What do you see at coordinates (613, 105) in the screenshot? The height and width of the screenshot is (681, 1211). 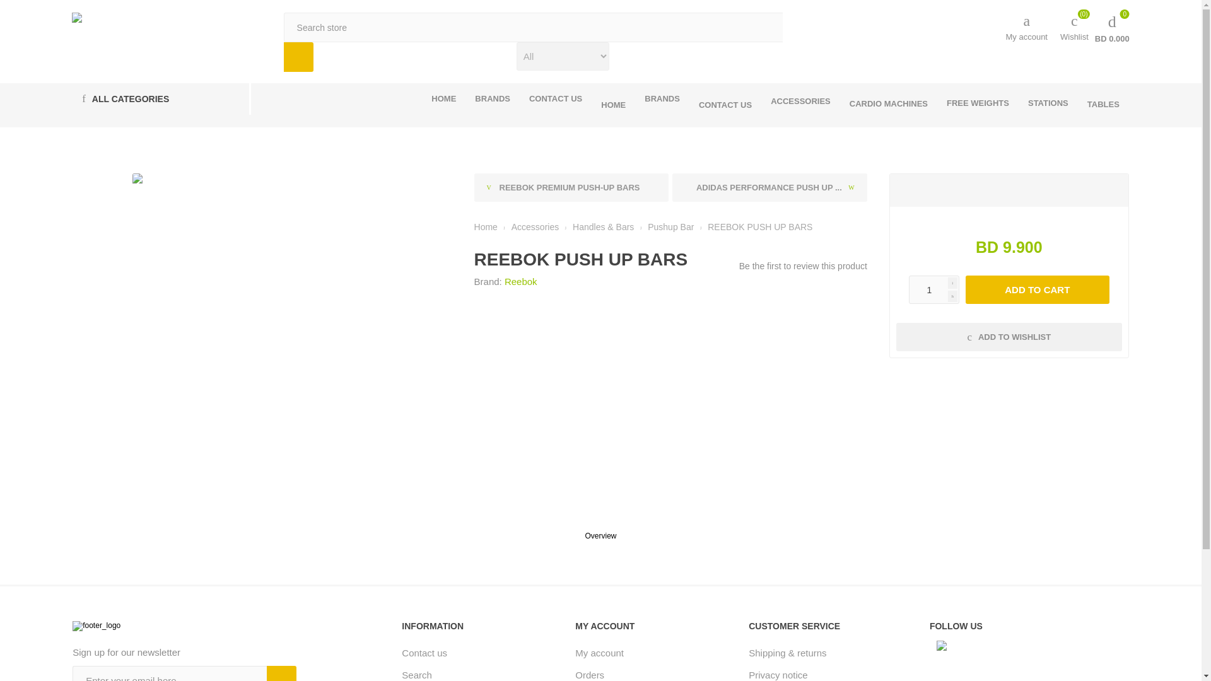 I see `Picture for category Body Solid` at bounding box center [613, 105].